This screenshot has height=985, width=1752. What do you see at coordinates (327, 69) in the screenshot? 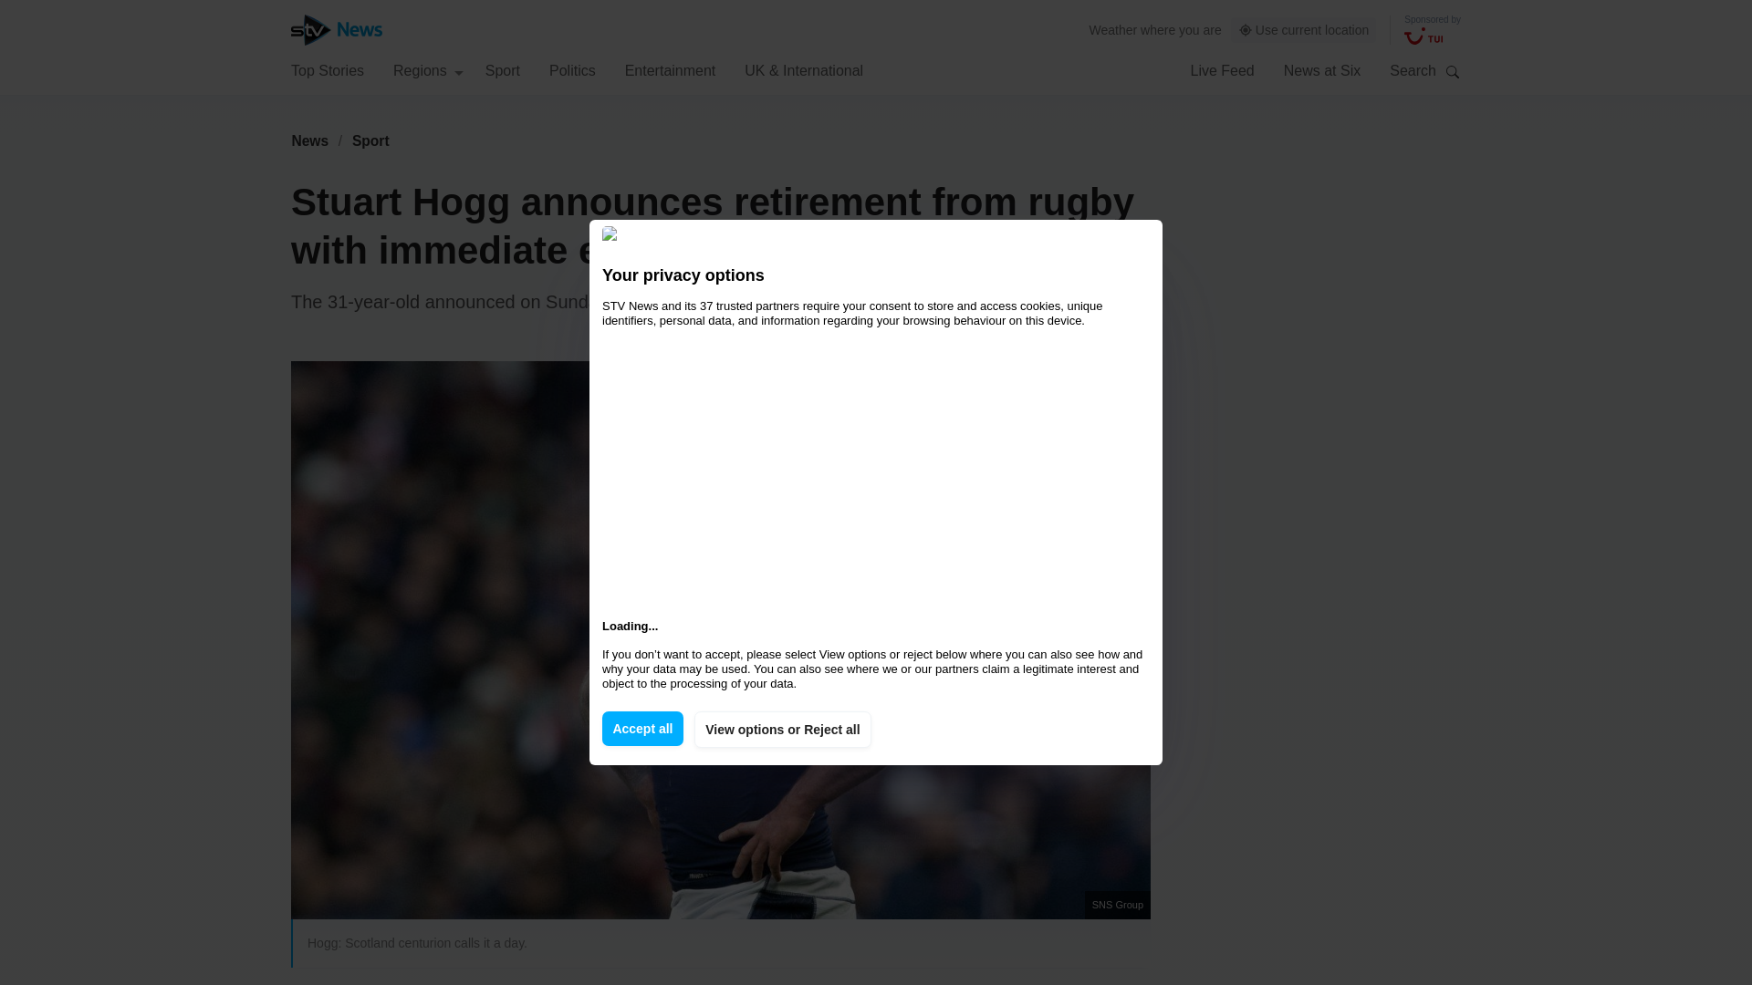
I see `Top Stories` at bounding box center [327, 69].